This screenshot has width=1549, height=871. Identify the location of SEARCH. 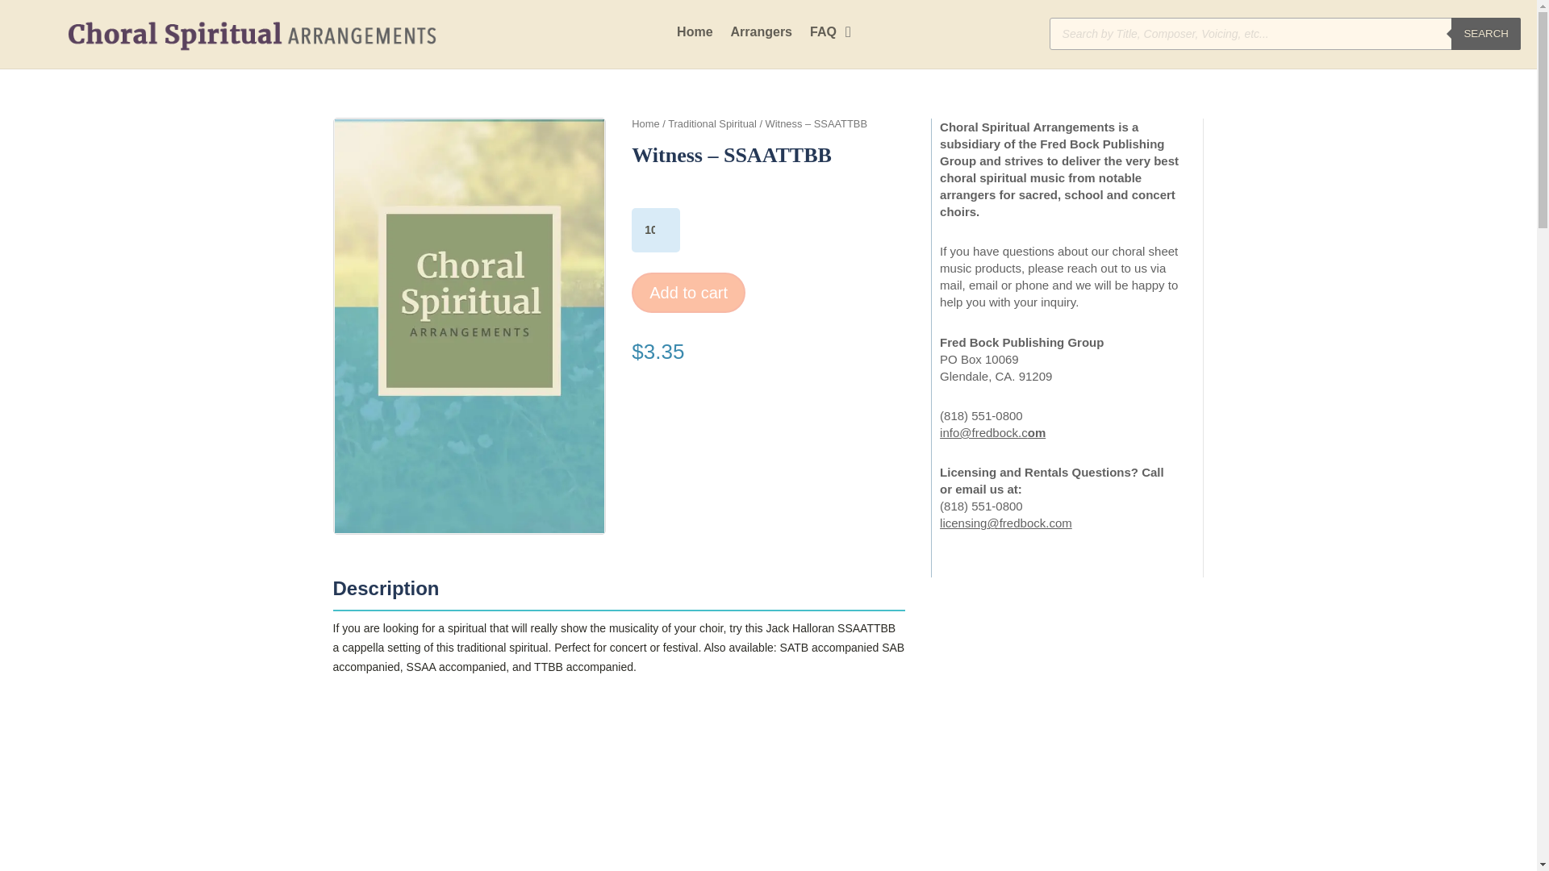
(1486, 33).